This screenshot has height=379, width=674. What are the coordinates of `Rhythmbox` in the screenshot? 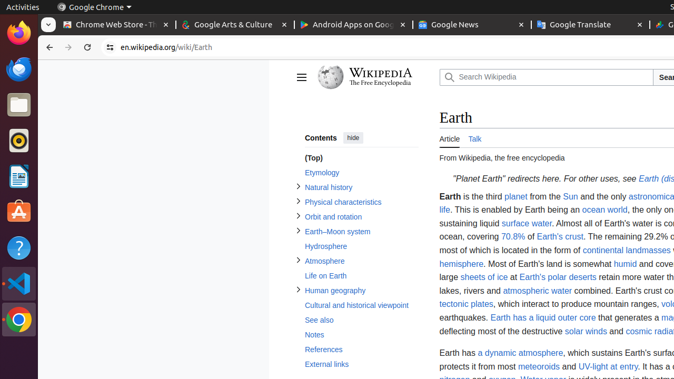 It's located at (19, 141).